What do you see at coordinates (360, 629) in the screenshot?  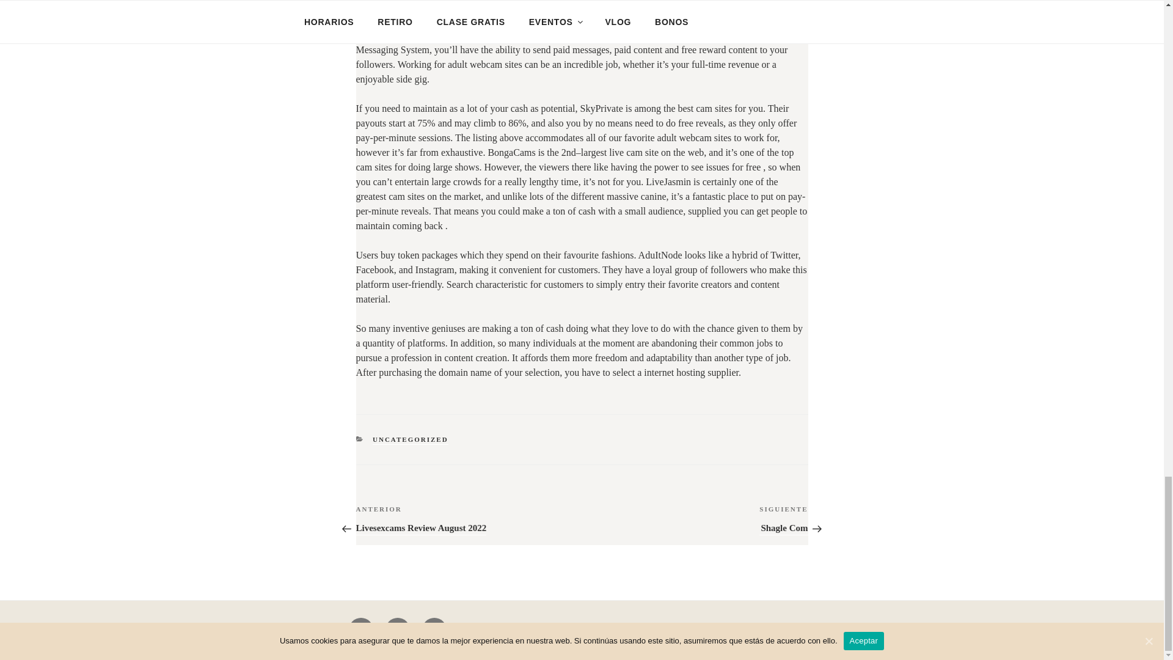 I see `Legal` at bounding box center [360, 629].